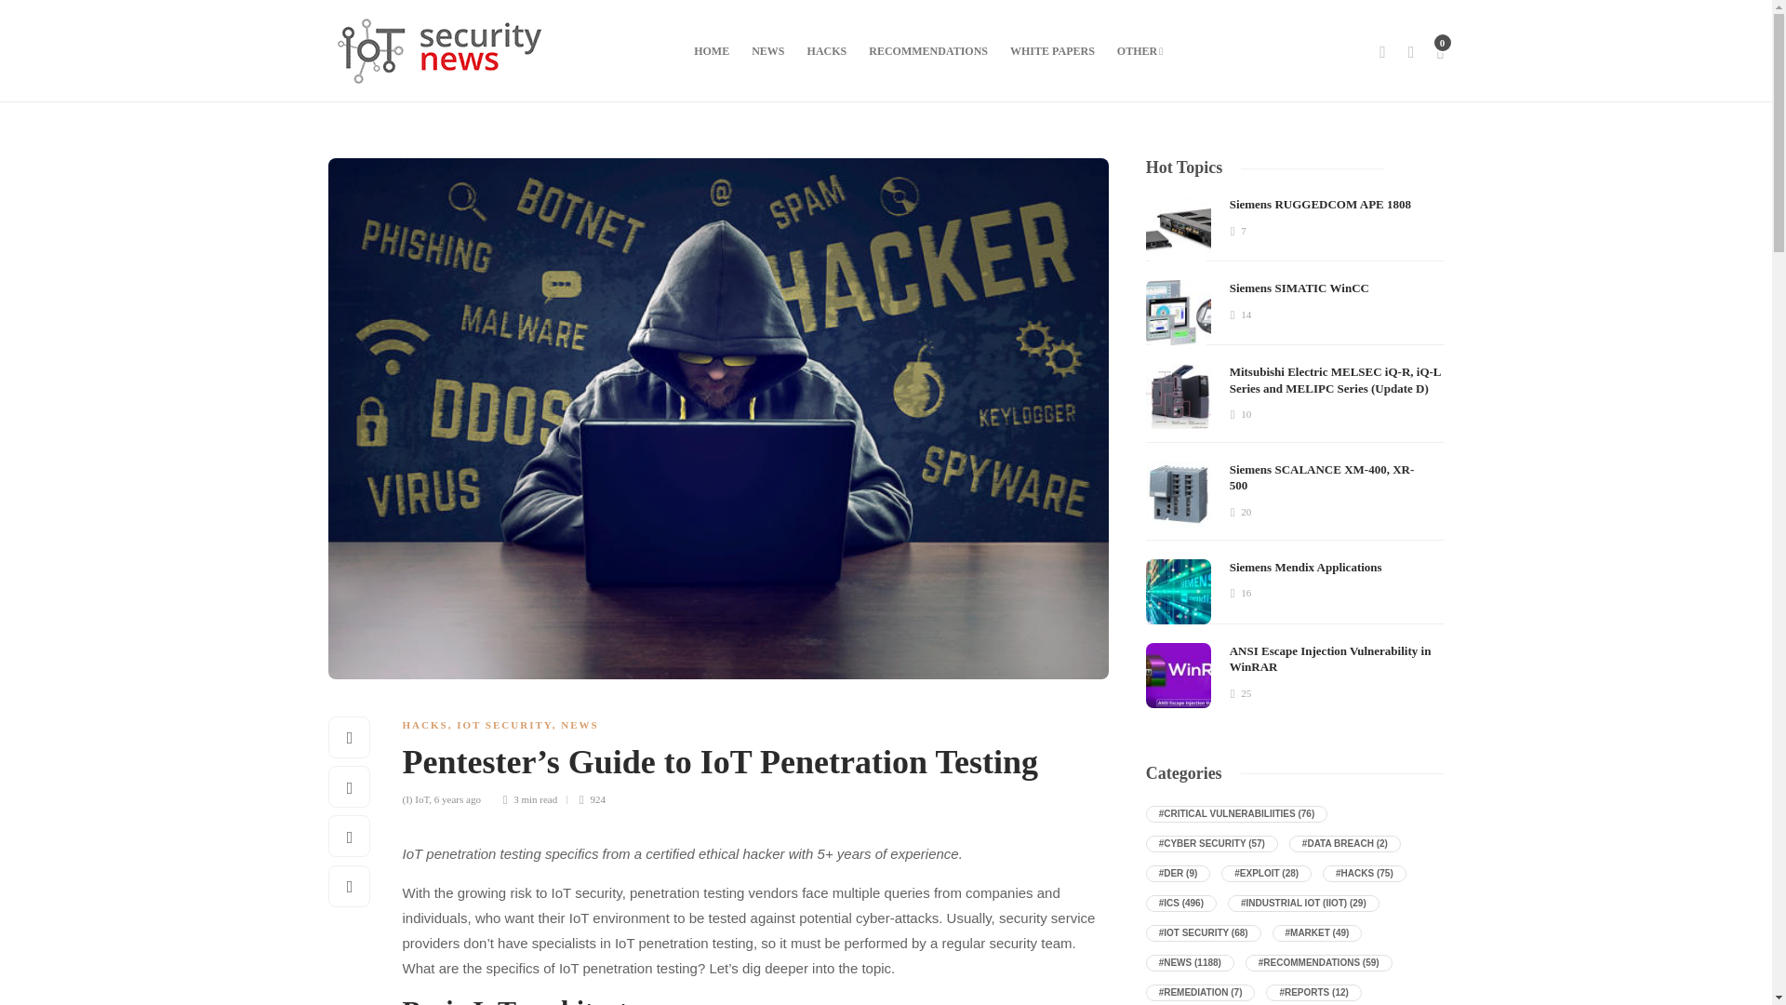 The height and width of the screenshot is (1005, 1786). Describe the element at coordinates (1052, 50) in the screenshot. I see `WHITE PAPERS` at that location.